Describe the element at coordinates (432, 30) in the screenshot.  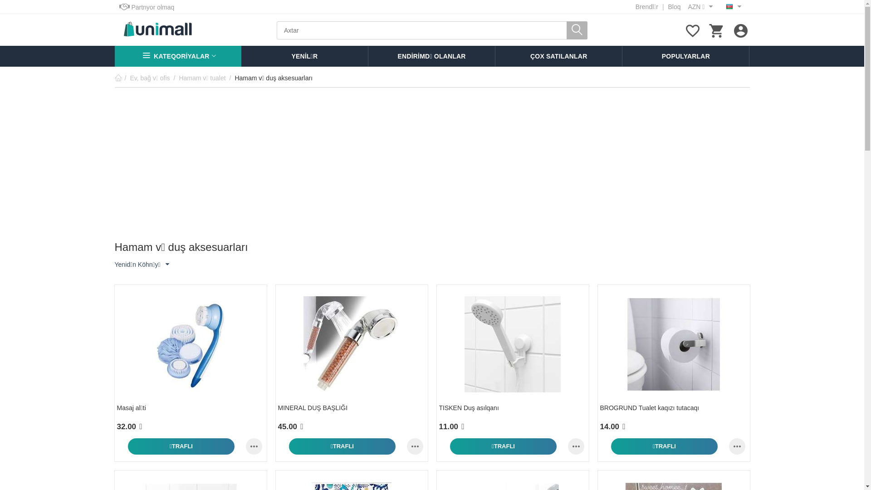
I see `Axtar` at that location.